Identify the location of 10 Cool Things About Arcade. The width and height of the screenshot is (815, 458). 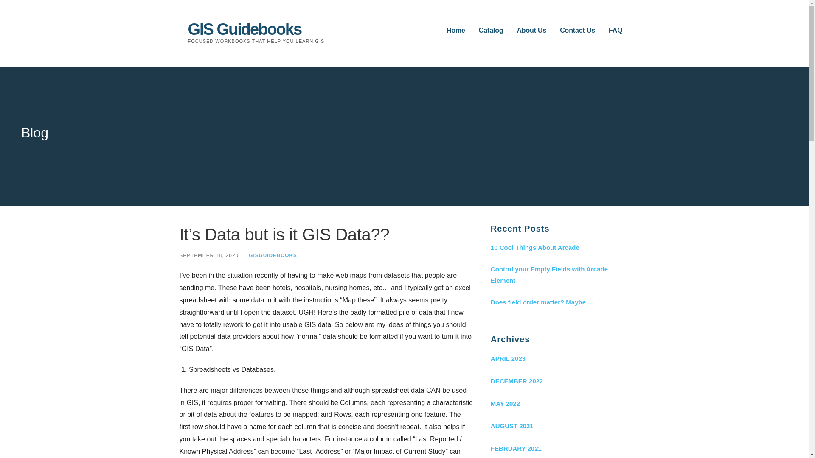
(559, 248).